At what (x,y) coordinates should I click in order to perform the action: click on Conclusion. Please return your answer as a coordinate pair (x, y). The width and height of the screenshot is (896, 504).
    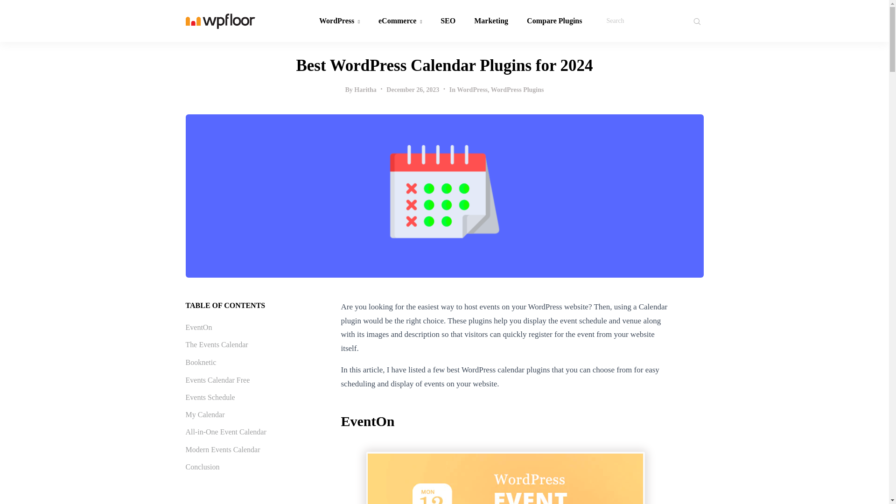
    Looking at the image, I should click on (203, 467).